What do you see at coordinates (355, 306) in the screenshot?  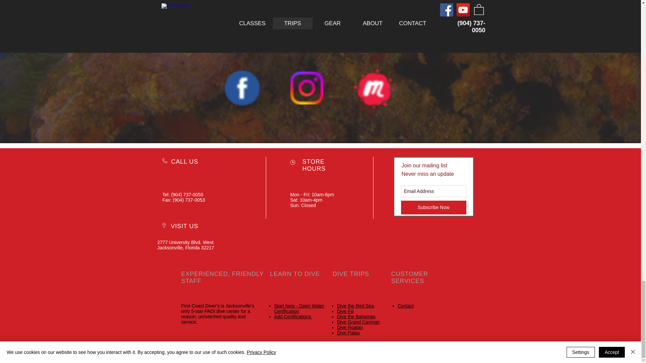 I see `Dive the Red Sea` at bounding box center [355, 306].